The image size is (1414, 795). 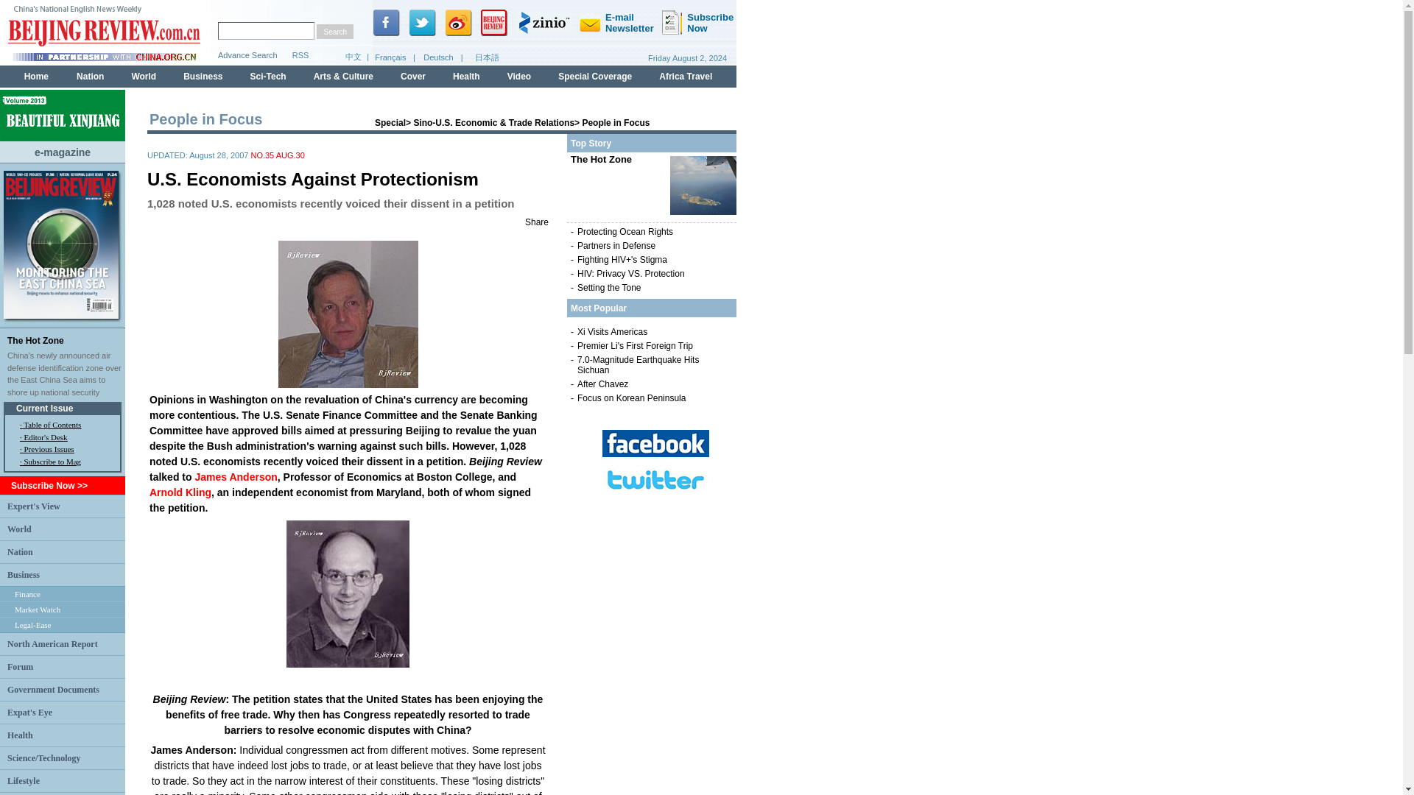 What do you see at coordinates (34, 506) in the screenshot?
I see `Expert's View` at bounding box center [34, 506].